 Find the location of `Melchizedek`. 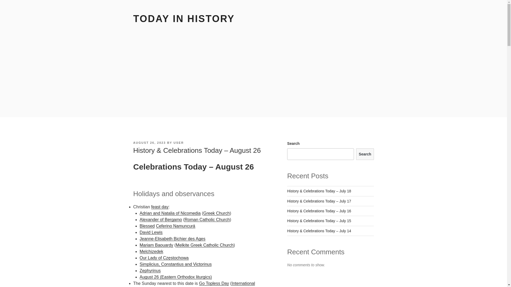

Melchizedek is located at coordinates (151, 251).